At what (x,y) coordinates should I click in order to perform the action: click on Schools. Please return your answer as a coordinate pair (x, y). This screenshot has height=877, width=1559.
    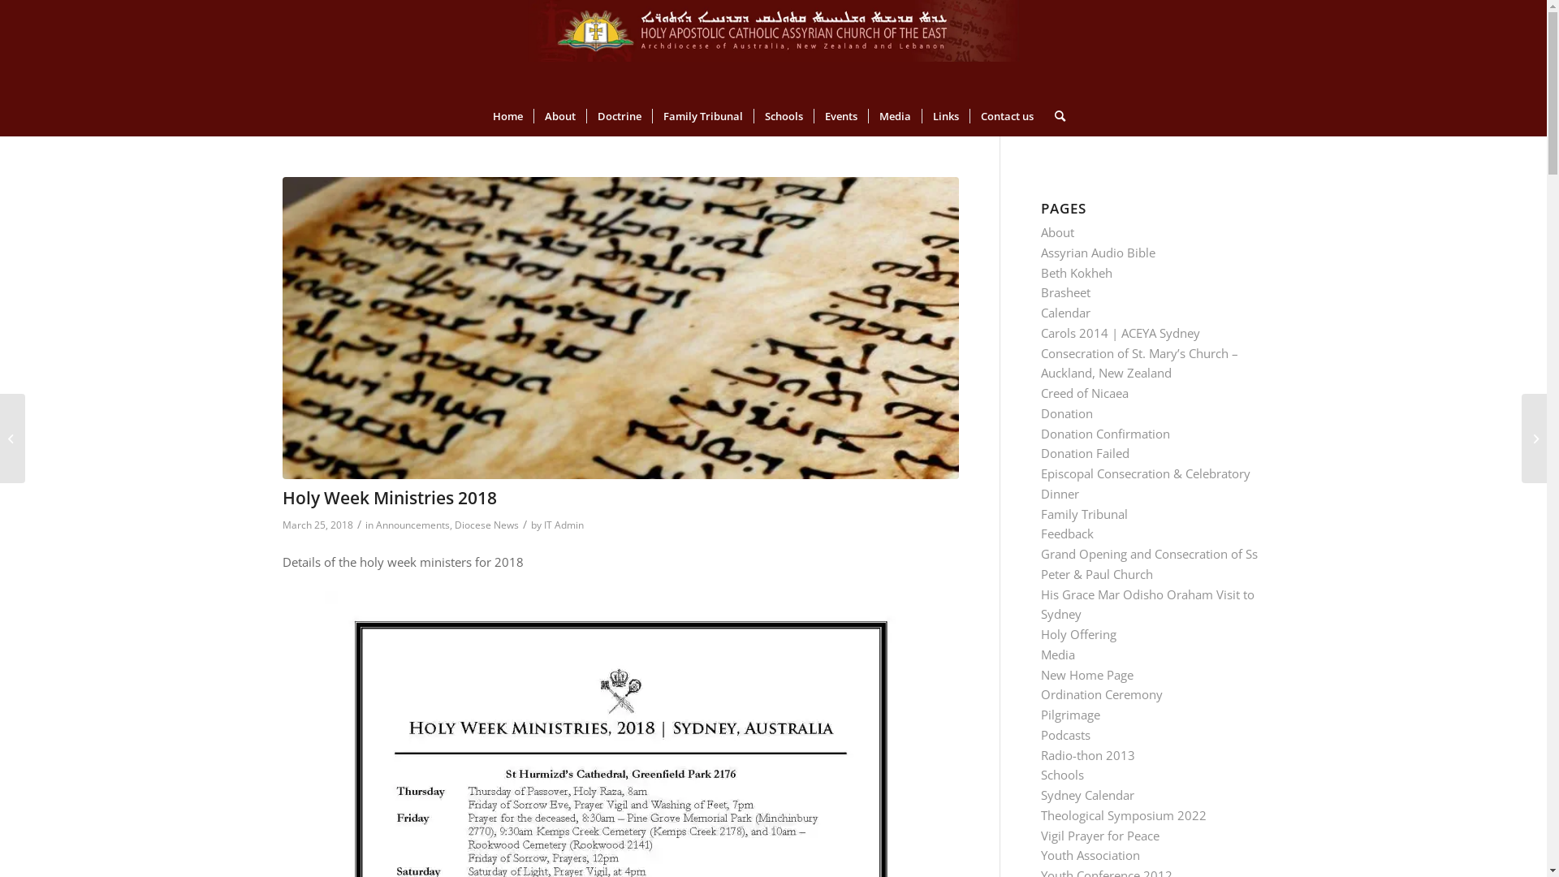
    Looking at the image, I should click on (1062, 775).